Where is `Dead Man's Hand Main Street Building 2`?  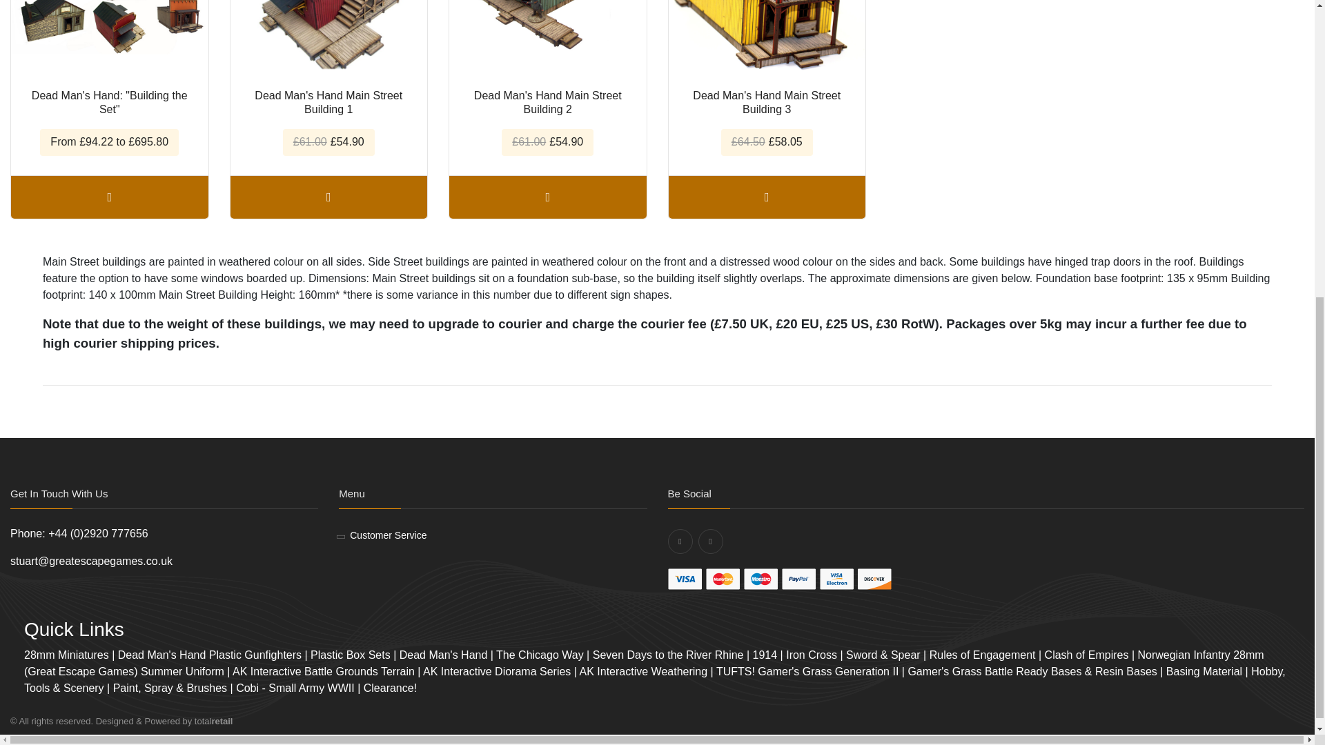 Dead Man's Hand Main Street Building 2 is located at coordinates (547, 39).